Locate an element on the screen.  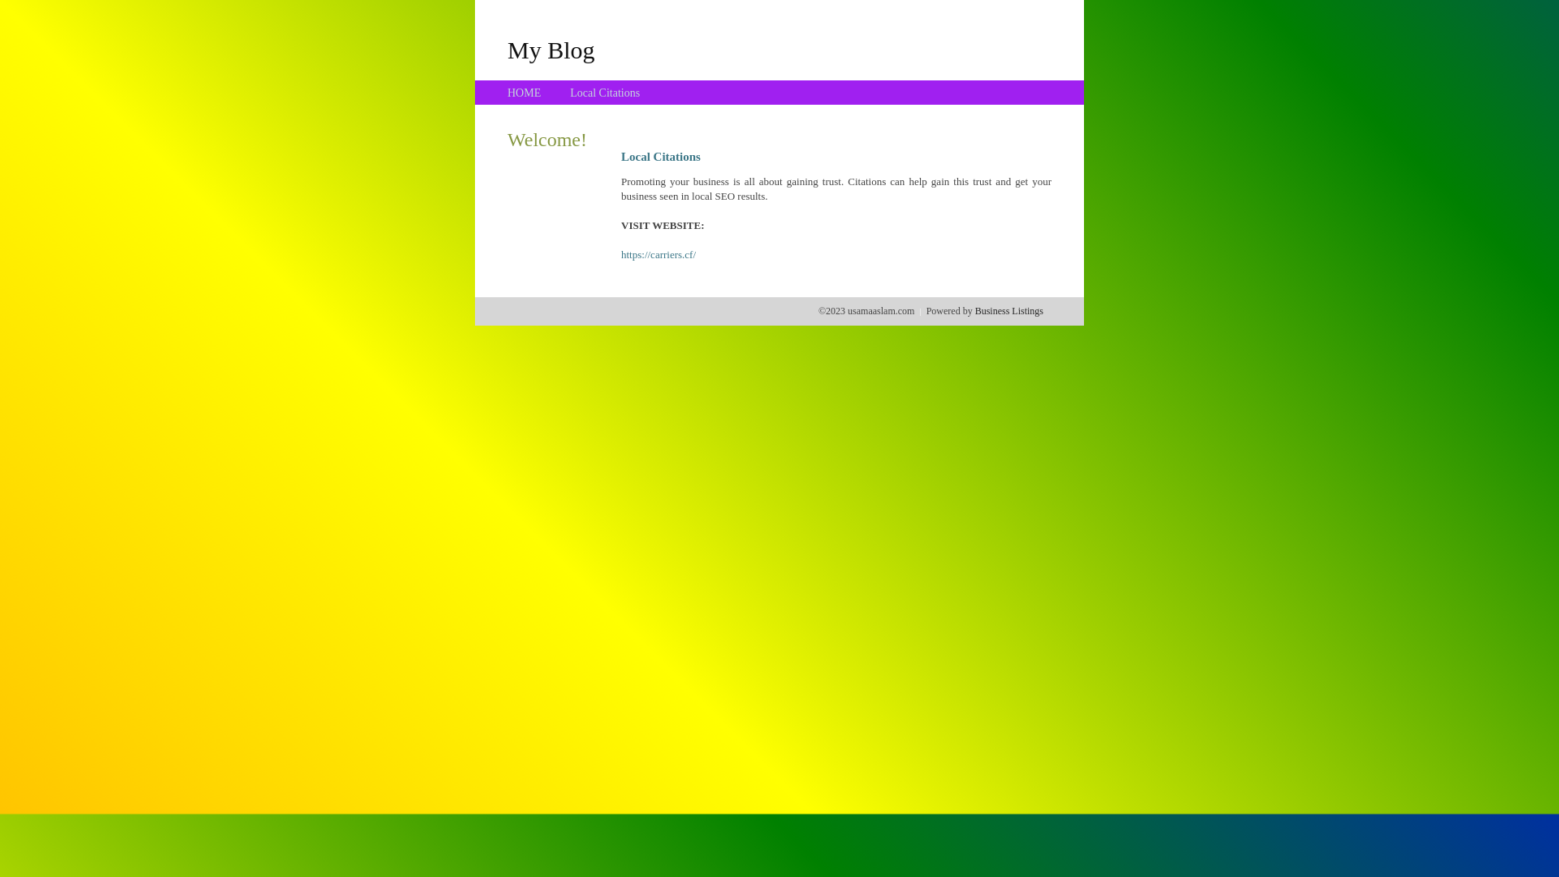
My Blog is located at coordinates (551, 50).